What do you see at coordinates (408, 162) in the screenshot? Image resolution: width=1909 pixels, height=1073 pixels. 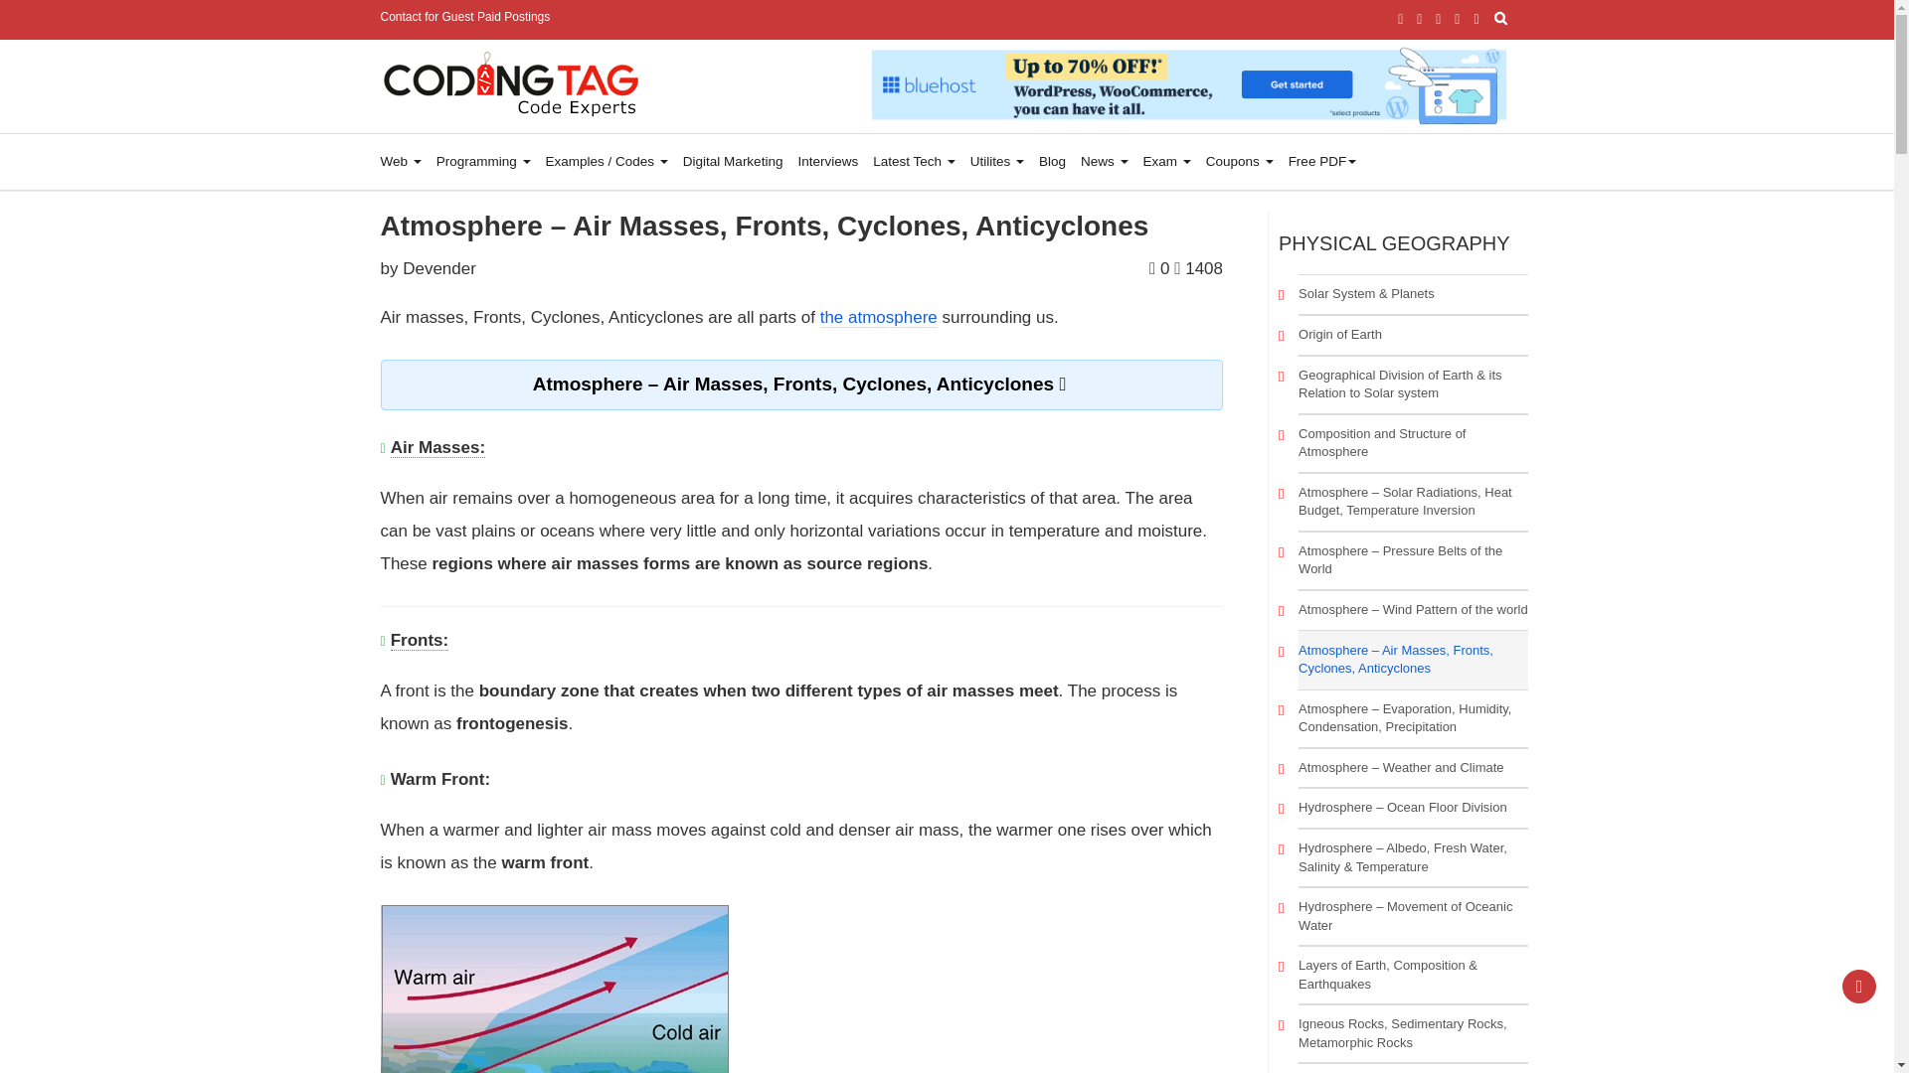 I see `Web` at bounding box center [408, 162].